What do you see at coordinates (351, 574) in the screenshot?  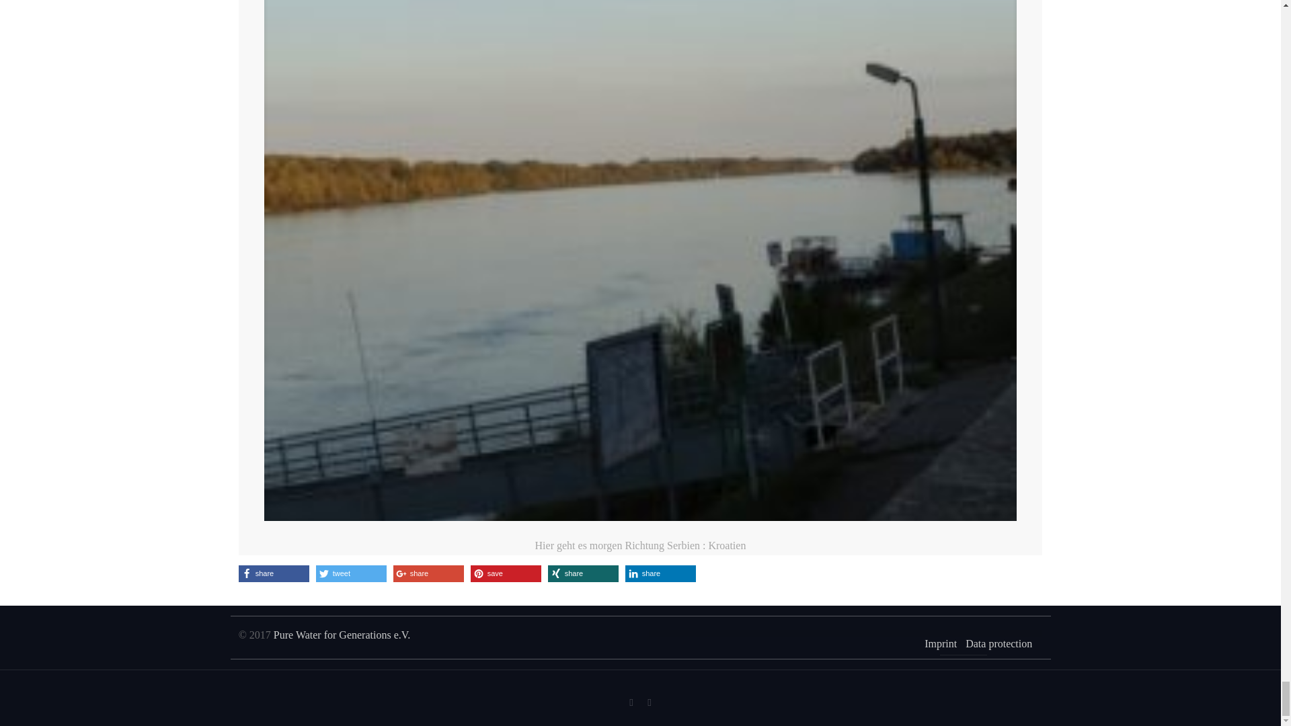 I see `Share on Twitter` at bounding box center [351, 574].